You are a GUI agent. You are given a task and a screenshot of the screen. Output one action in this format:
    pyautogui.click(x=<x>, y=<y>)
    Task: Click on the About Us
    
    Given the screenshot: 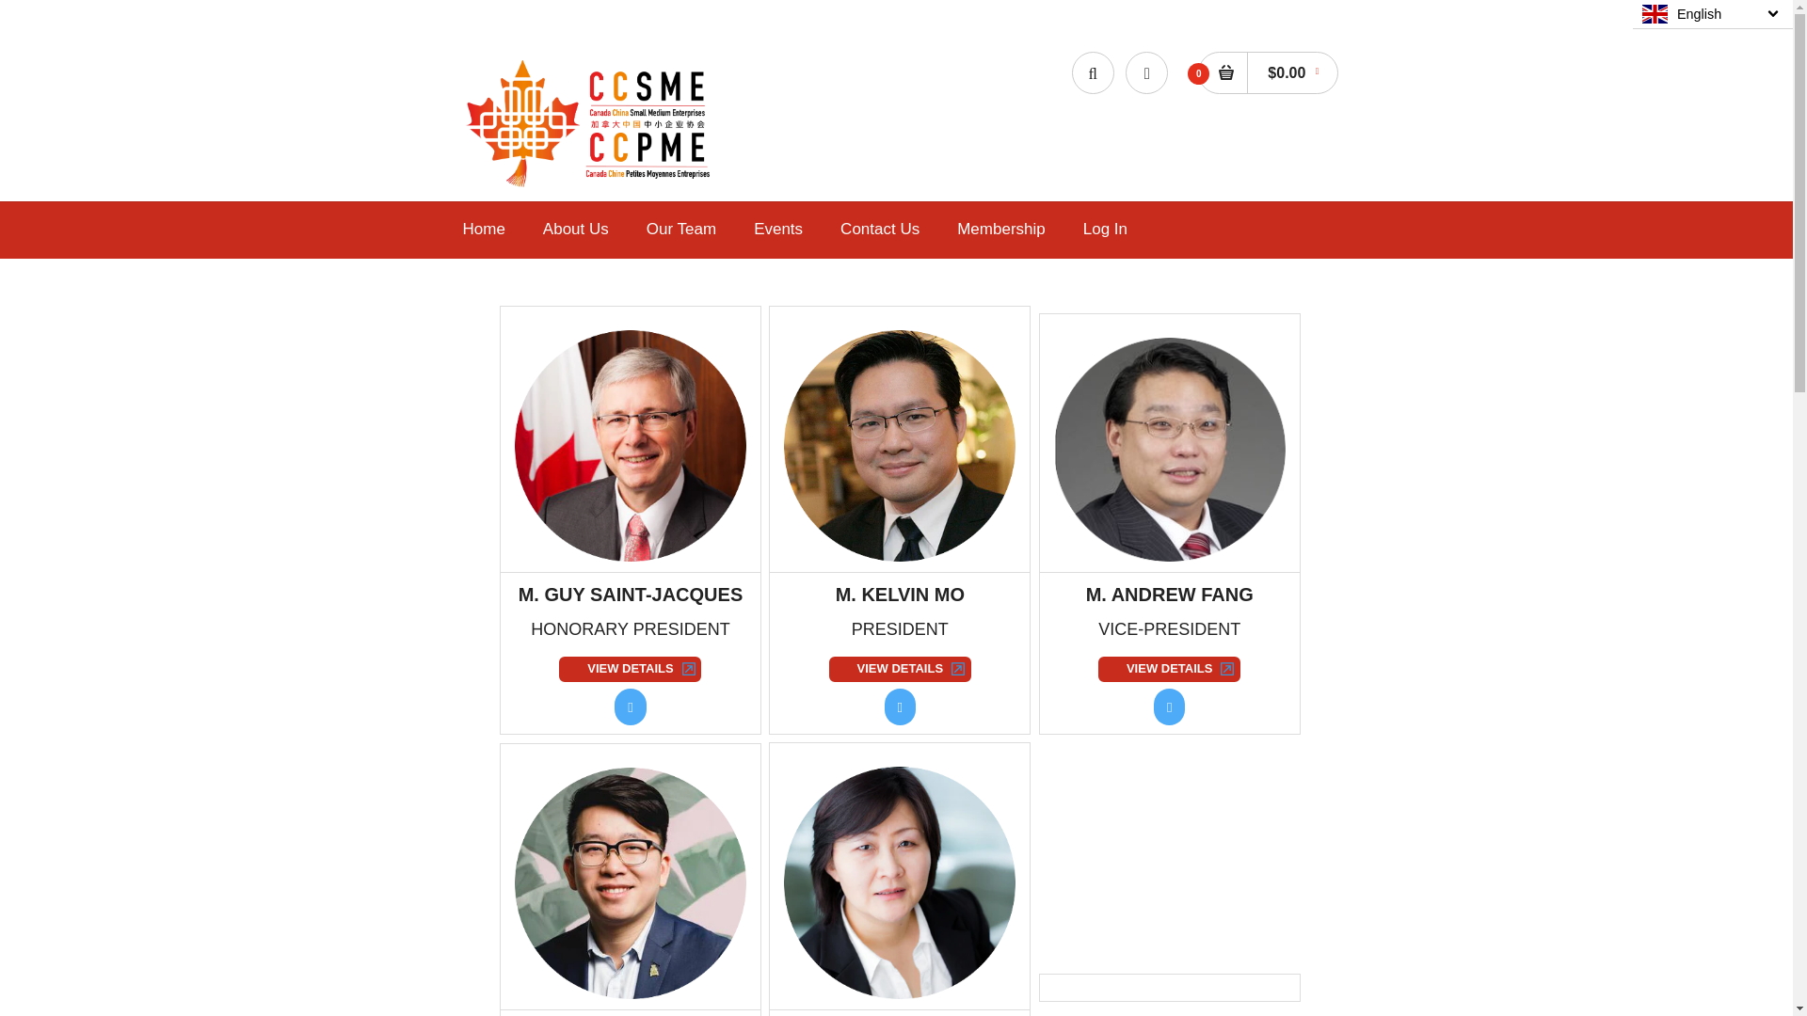 What is the action you would take?
    pyautogui.click(x=575, y=230)
    